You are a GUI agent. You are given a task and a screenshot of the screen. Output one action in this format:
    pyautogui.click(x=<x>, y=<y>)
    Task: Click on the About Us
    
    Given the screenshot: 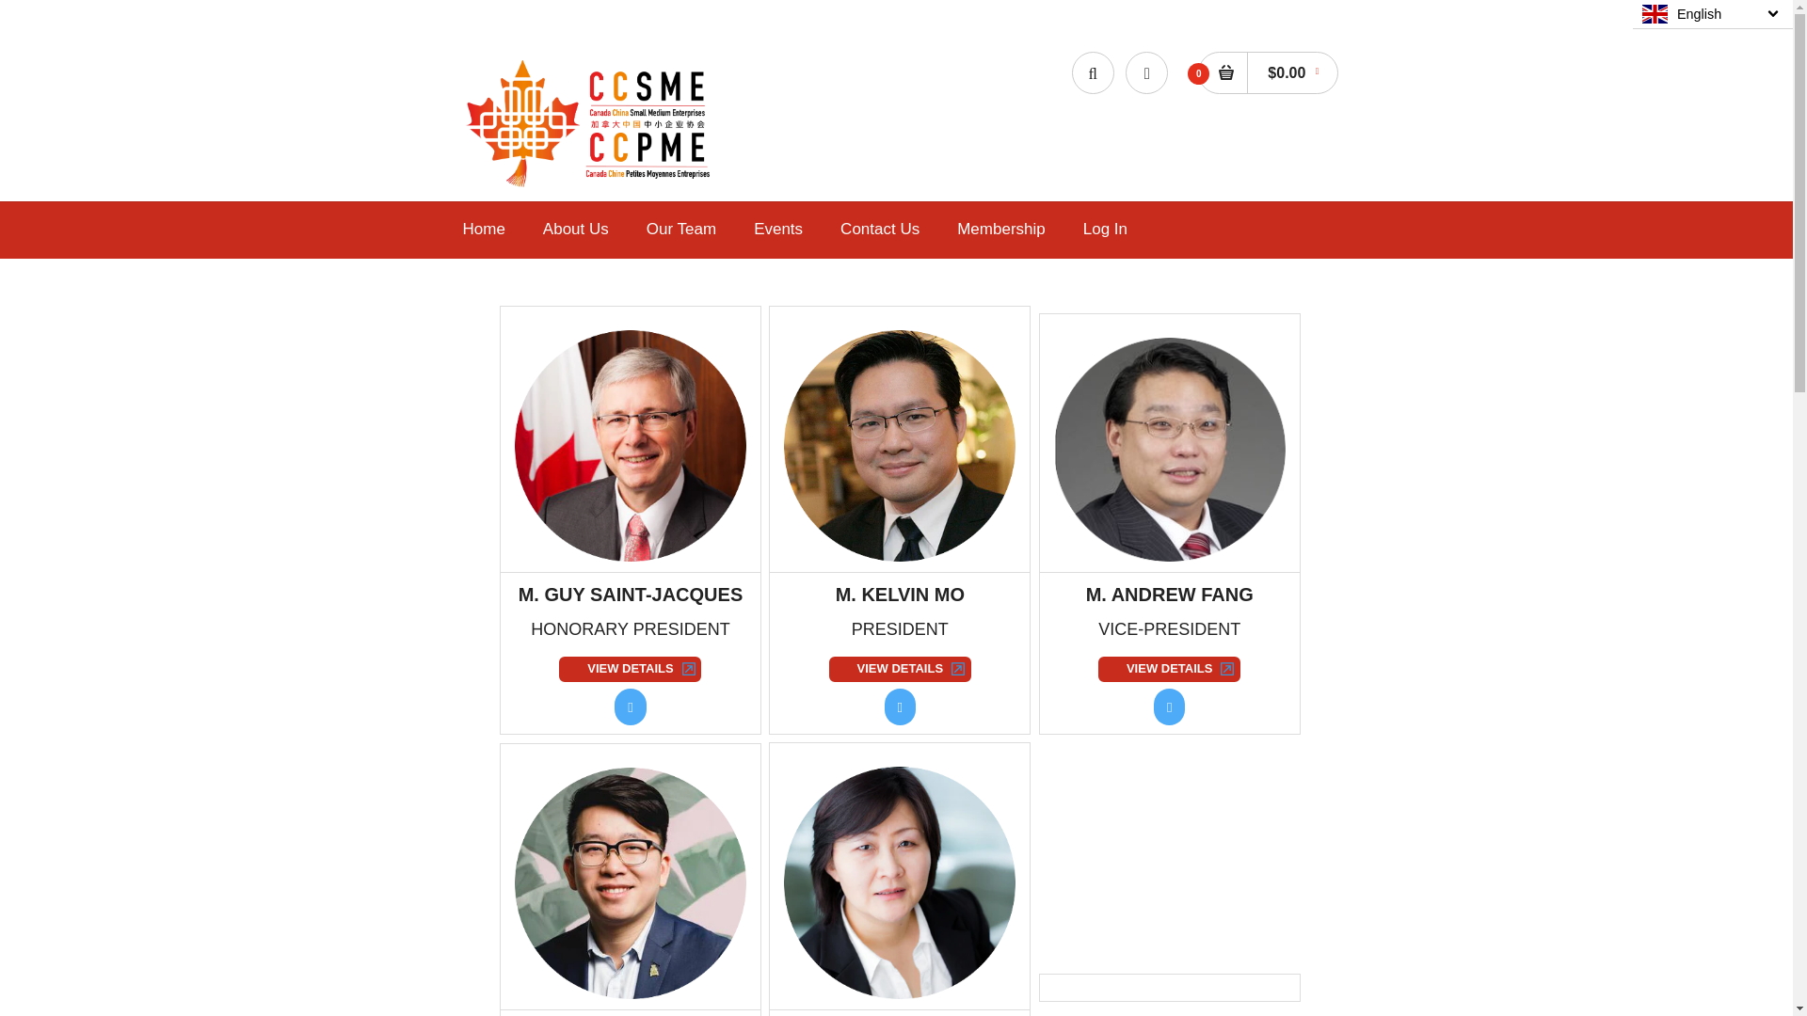 What is the action you would take?
    pyautogui.click(x=575, y=230)
    